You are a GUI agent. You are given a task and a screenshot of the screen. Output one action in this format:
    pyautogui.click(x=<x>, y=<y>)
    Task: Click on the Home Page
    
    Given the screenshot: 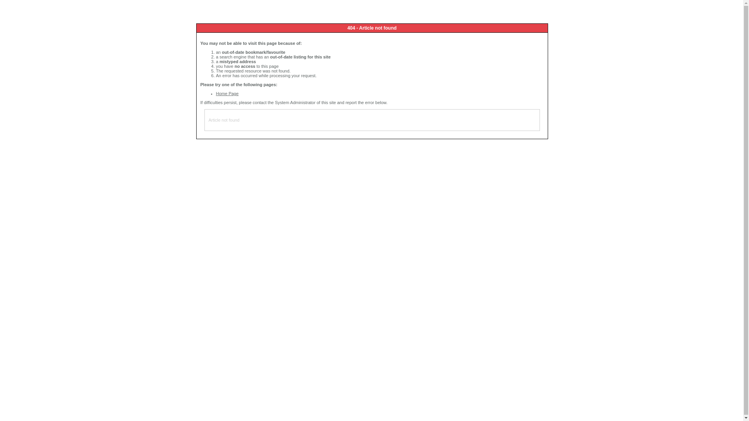 What is the action you would take?
    pyautogui.click(x=227, y=94)
    